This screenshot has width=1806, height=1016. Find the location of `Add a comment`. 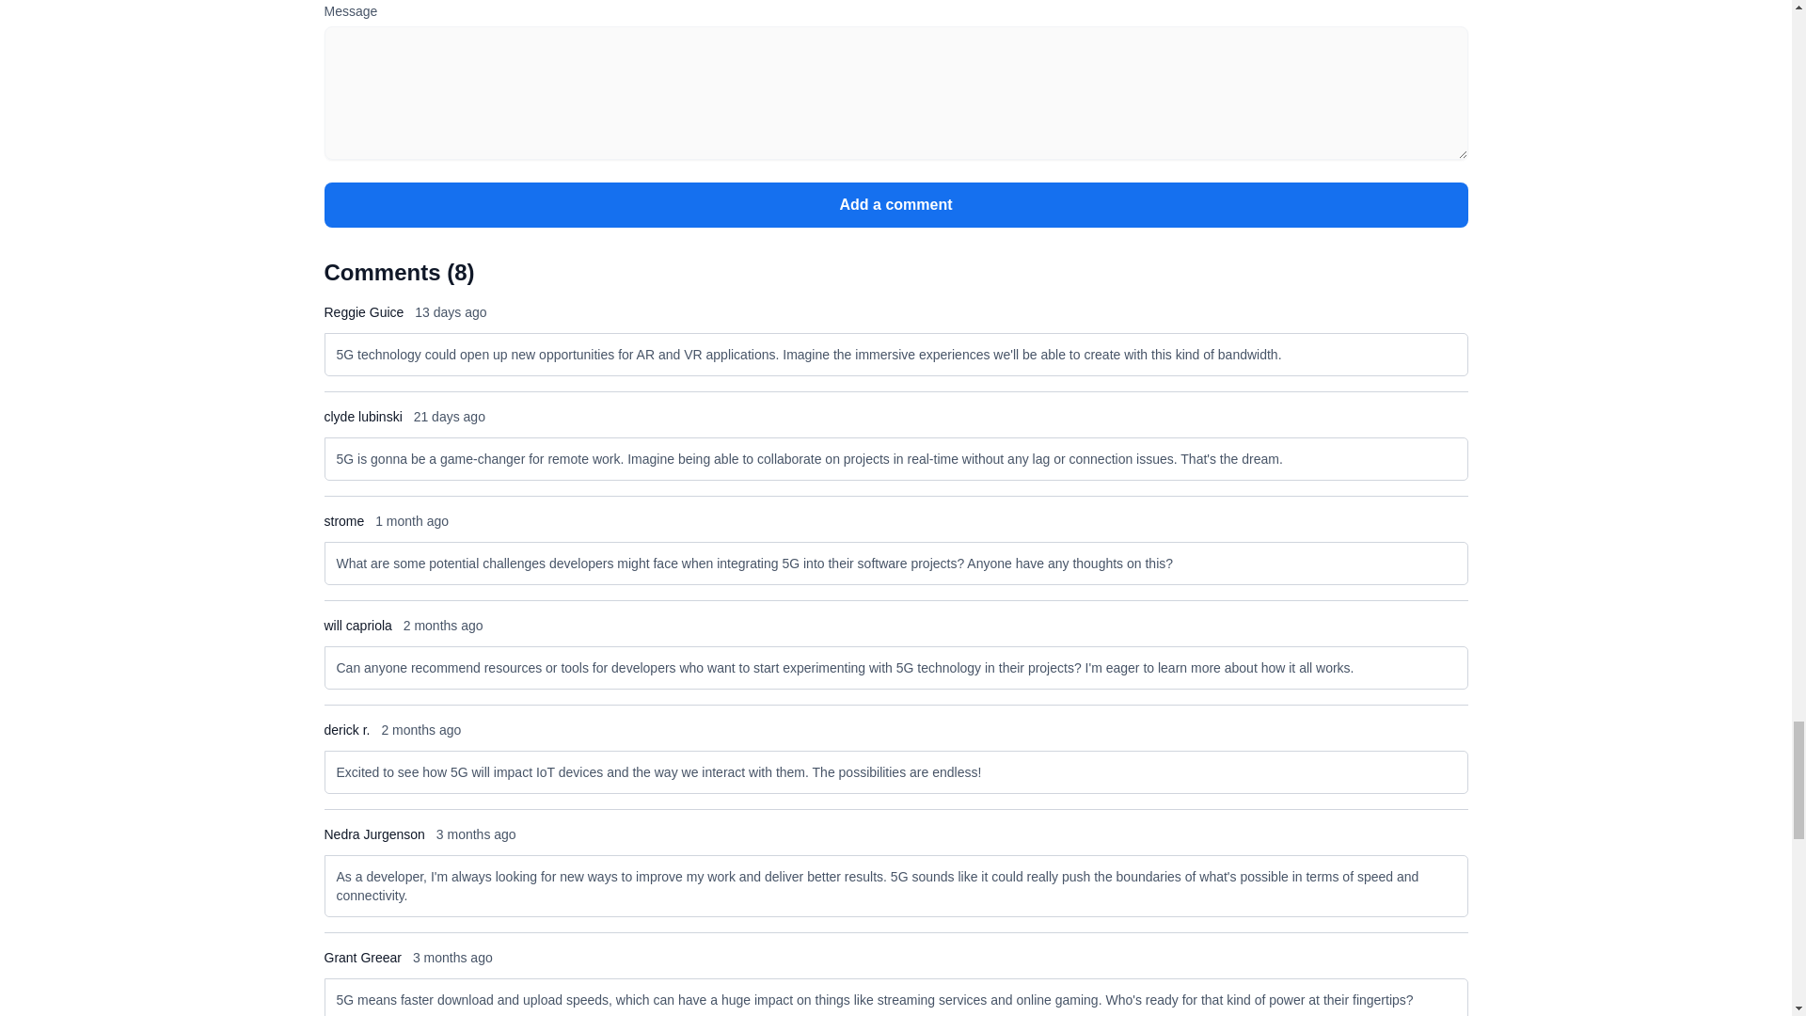

Add a comment is located at coordinates (895, 205).